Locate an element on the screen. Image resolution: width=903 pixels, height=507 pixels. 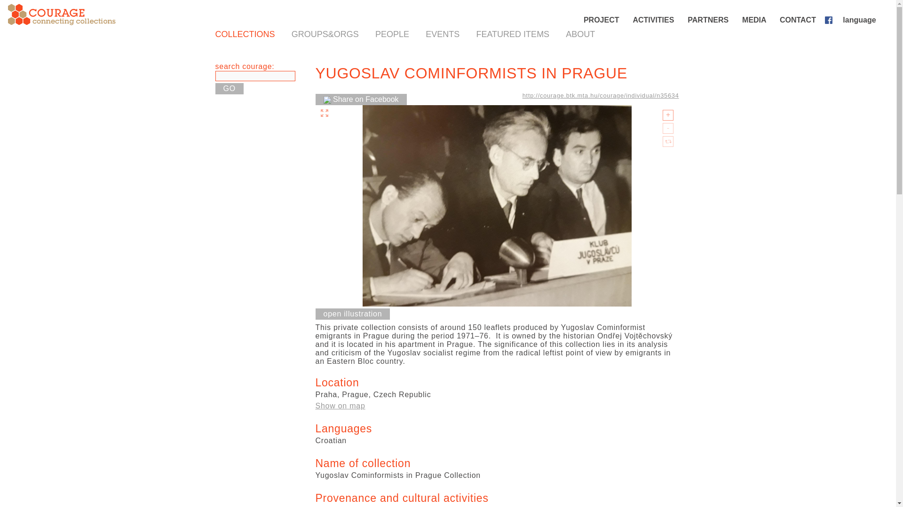
ACTIVITIES  is located at coordinates (654, 20).